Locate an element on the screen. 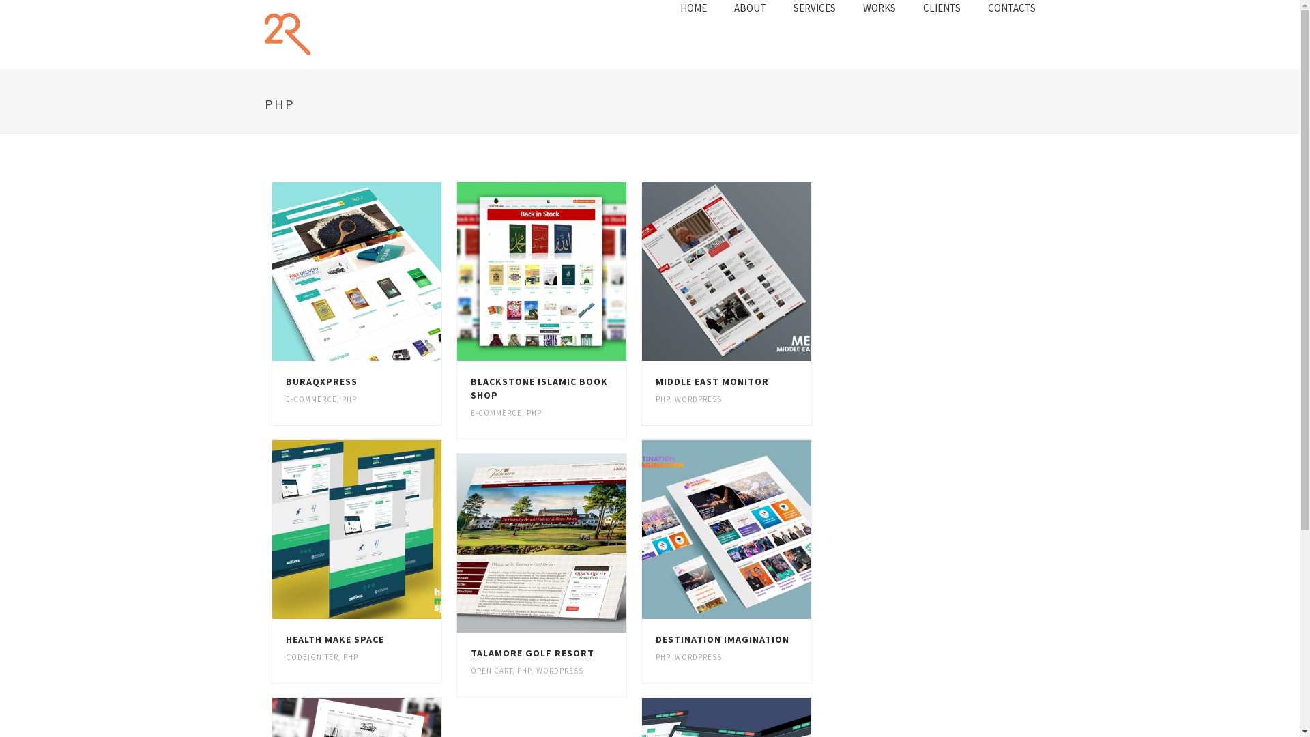  HOME is located at coordinates (693, 8).